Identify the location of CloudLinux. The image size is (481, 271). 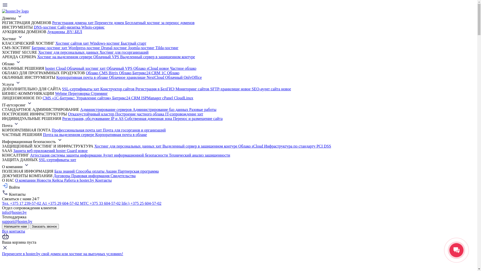
(183, 98).